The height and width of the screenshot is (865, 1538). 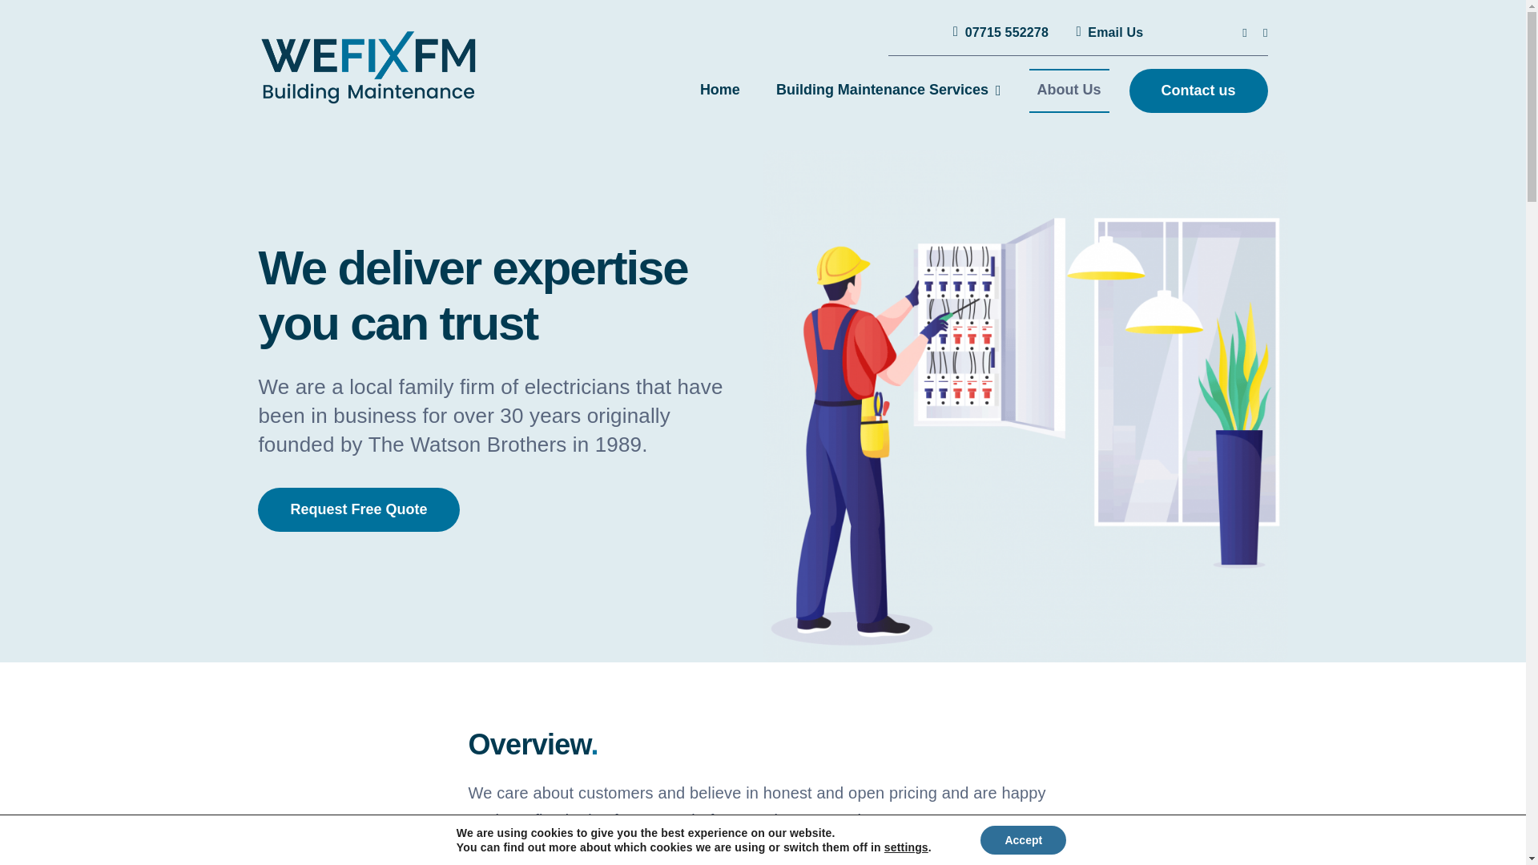 What do you see at coordinates (1069, 91) in the screenshot?
I see `About Us` at bounding box center [1069, 91].